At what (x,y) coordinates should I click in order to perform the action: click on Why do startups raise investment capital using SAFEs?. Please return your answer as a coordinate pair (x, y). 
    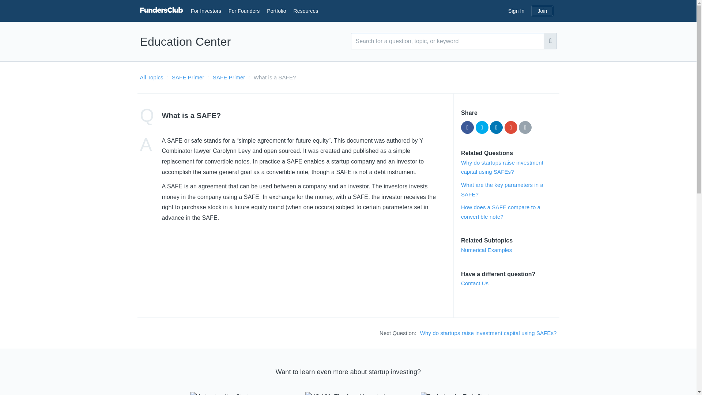
    Looking at the image, I should click on (502, 168).